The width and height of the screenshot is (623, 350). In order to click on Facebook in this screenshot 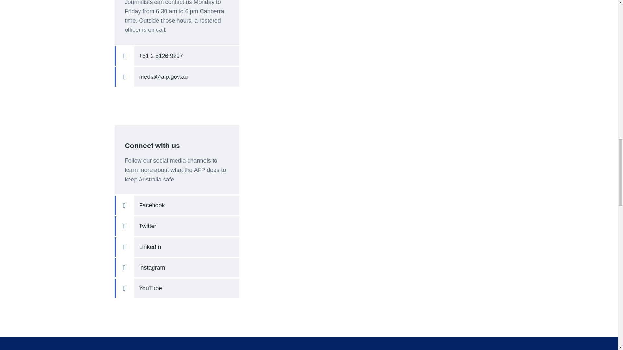, I will do `click(177, 205)`.